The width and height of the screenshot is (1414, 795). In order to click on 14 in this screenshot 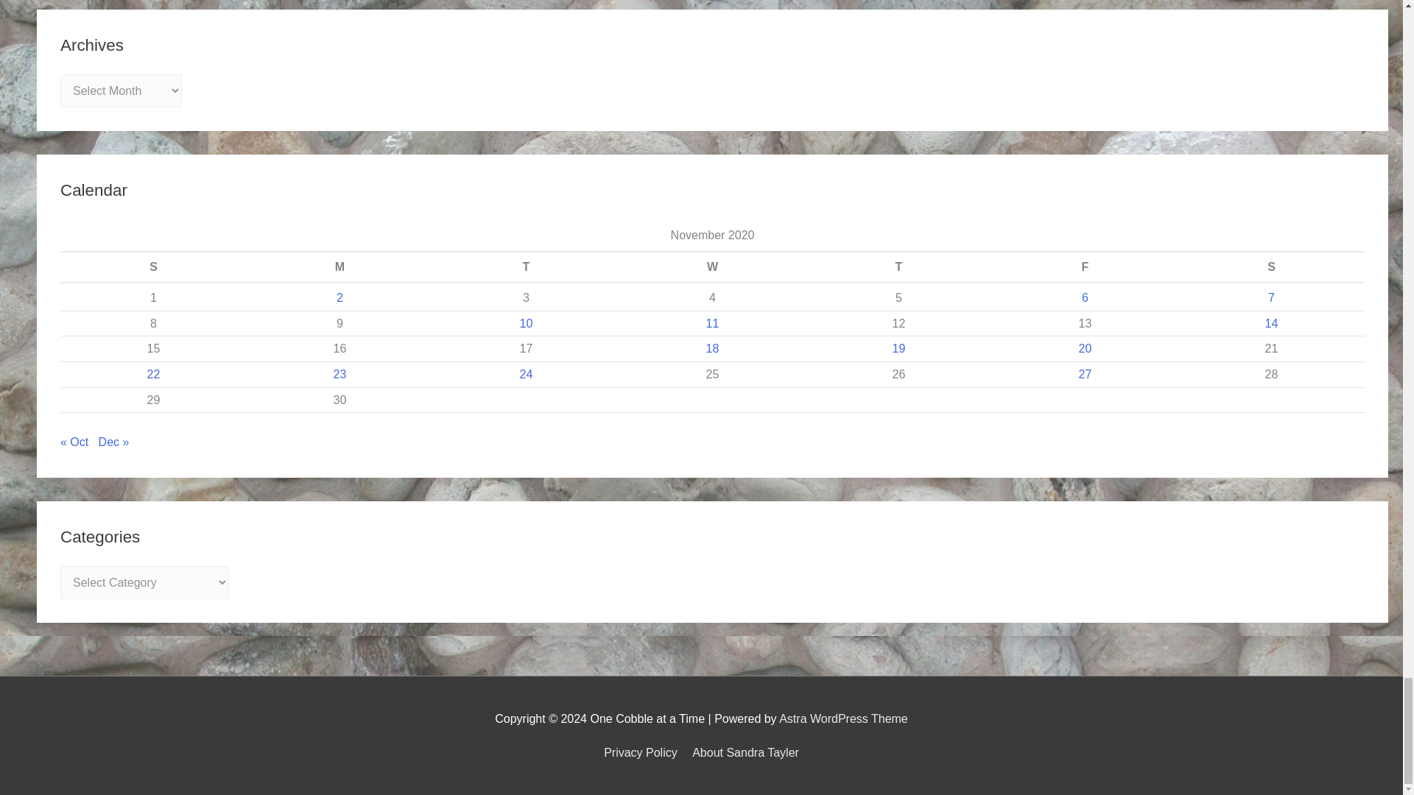, I will do `click(1271, 323)`.